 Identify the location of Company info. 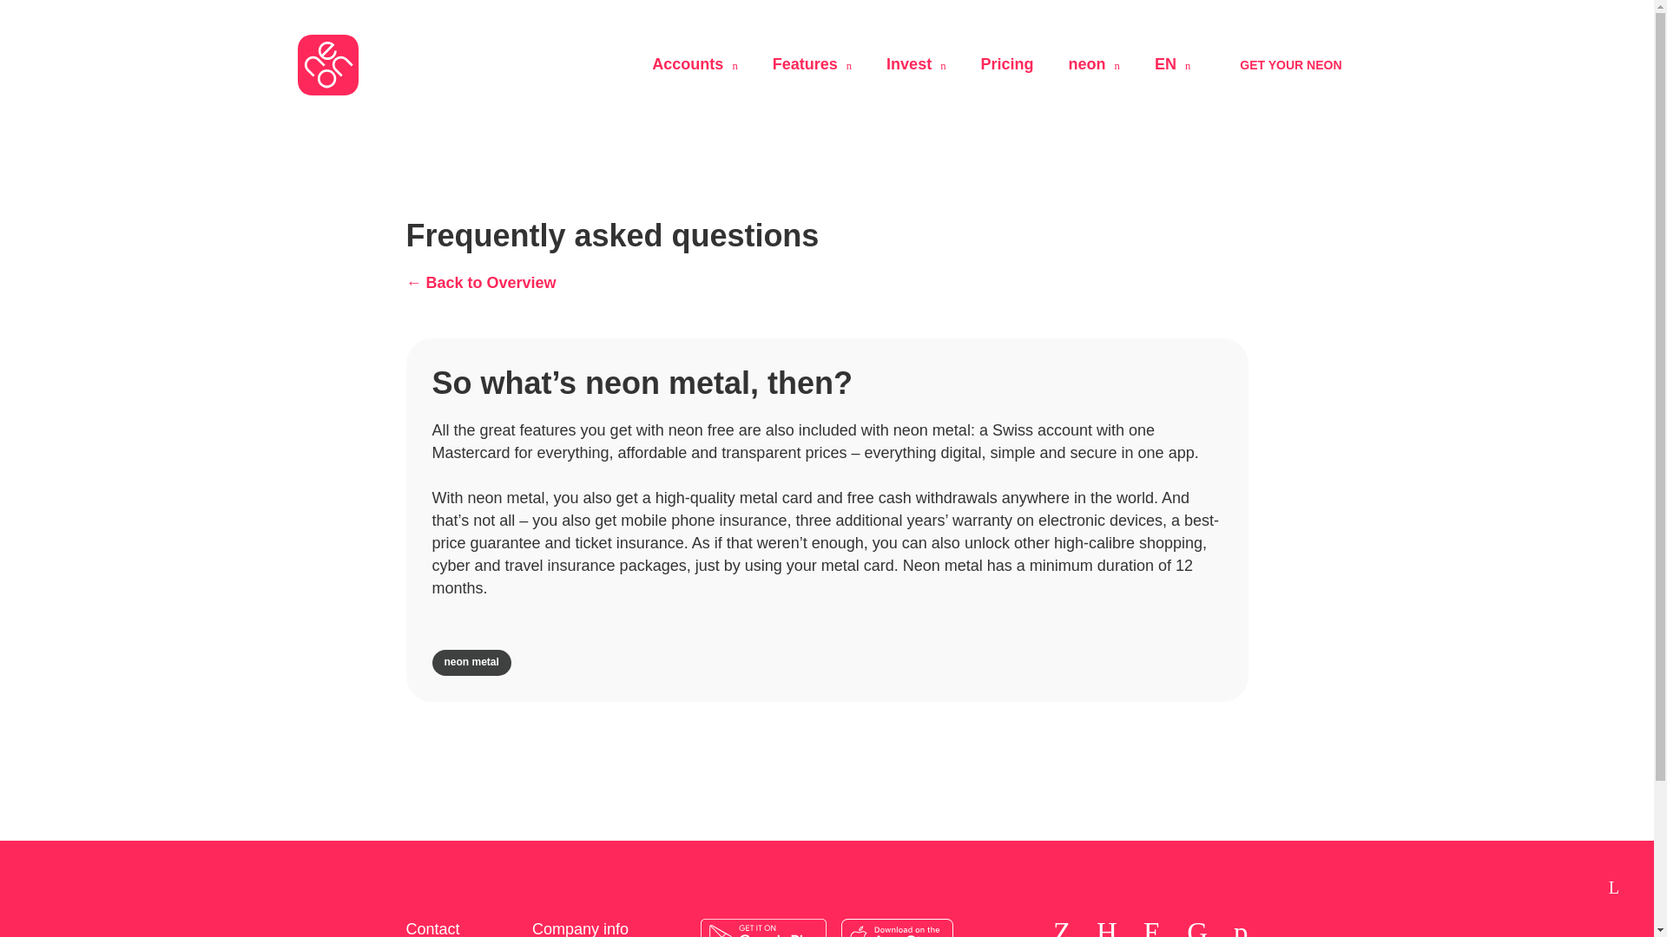
(595, 928).